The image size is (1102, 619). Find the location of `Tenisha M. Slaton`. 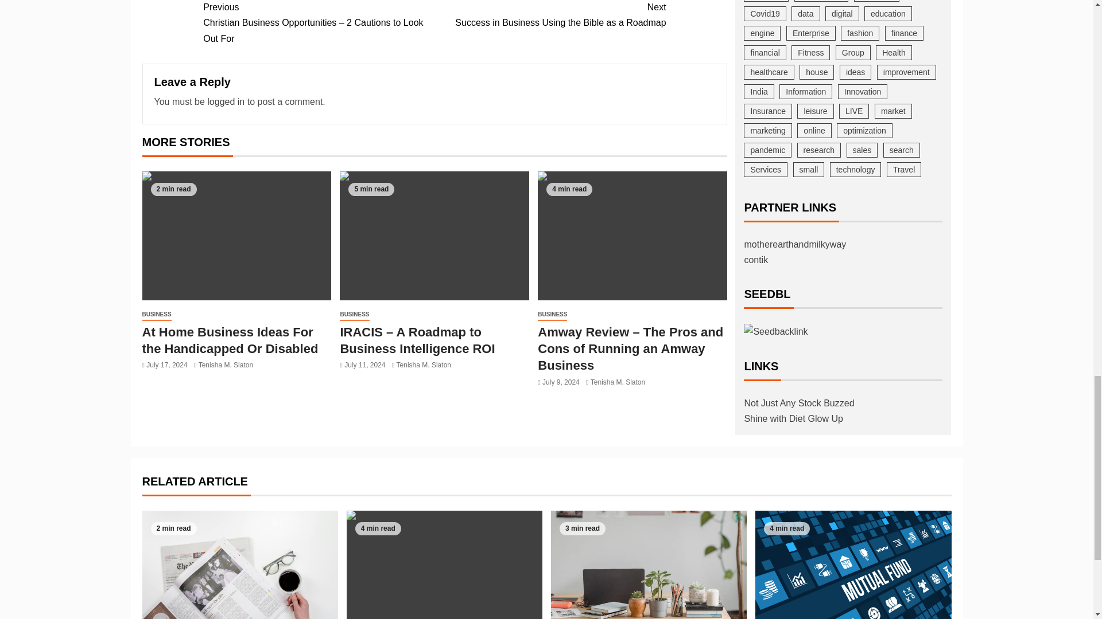

Tenisha M. Slaton is located at coordinates (226, 101).